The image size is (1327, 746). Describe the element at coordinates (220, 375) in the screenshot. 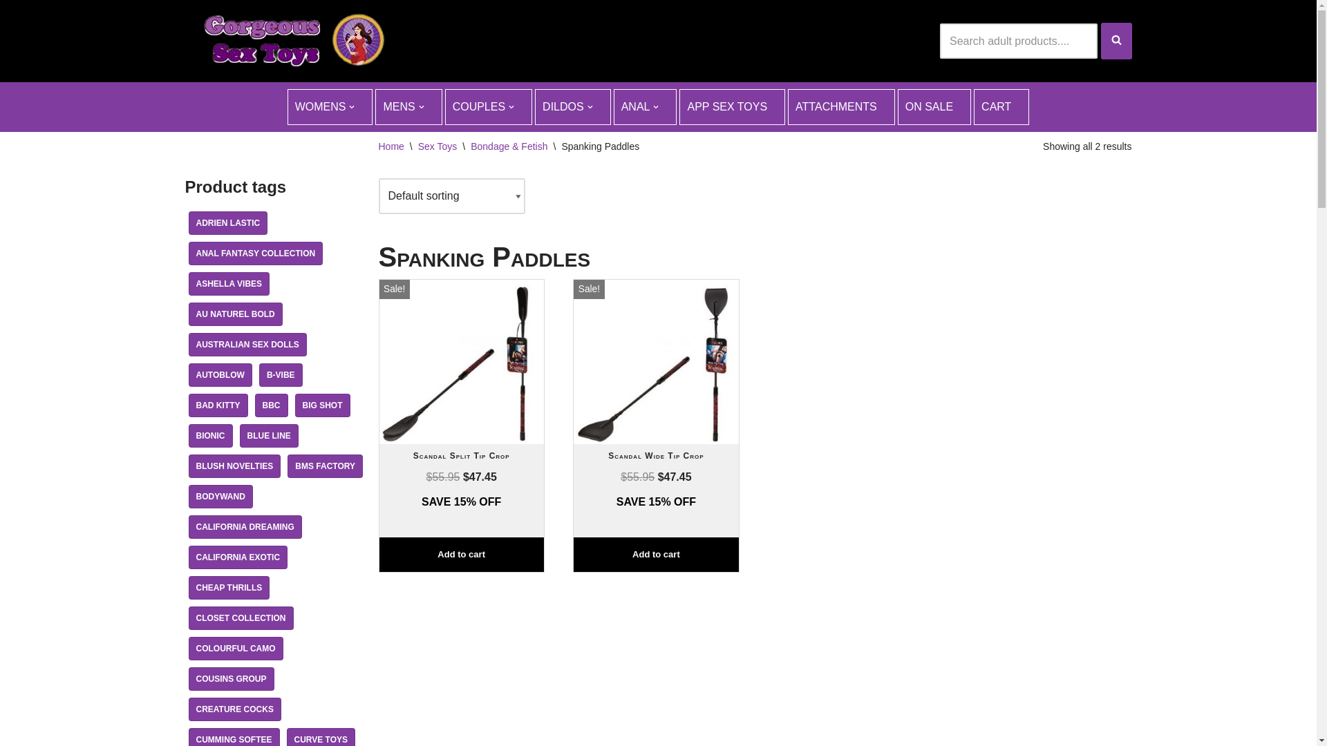

I see `AUTOBLOW` at that location.